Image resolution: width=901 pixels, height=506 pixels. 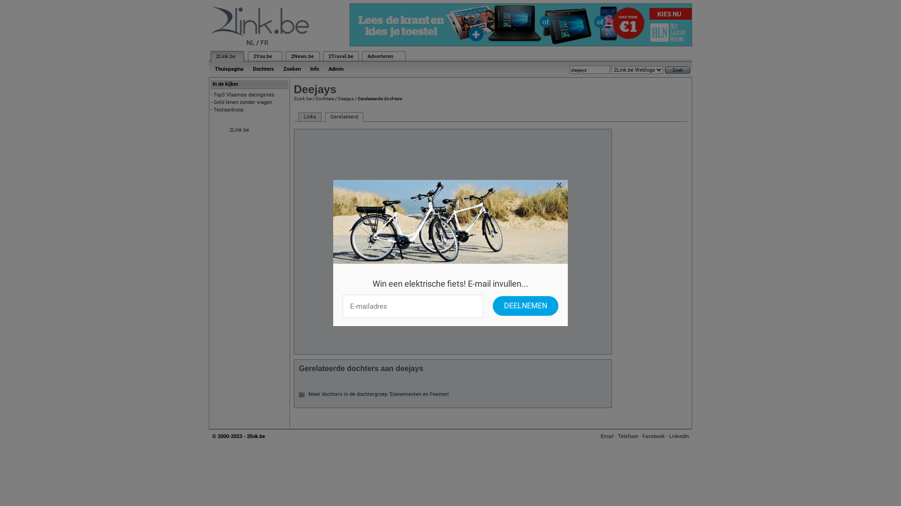 I want to click on Testaankoop, so click(x=229, y=110).